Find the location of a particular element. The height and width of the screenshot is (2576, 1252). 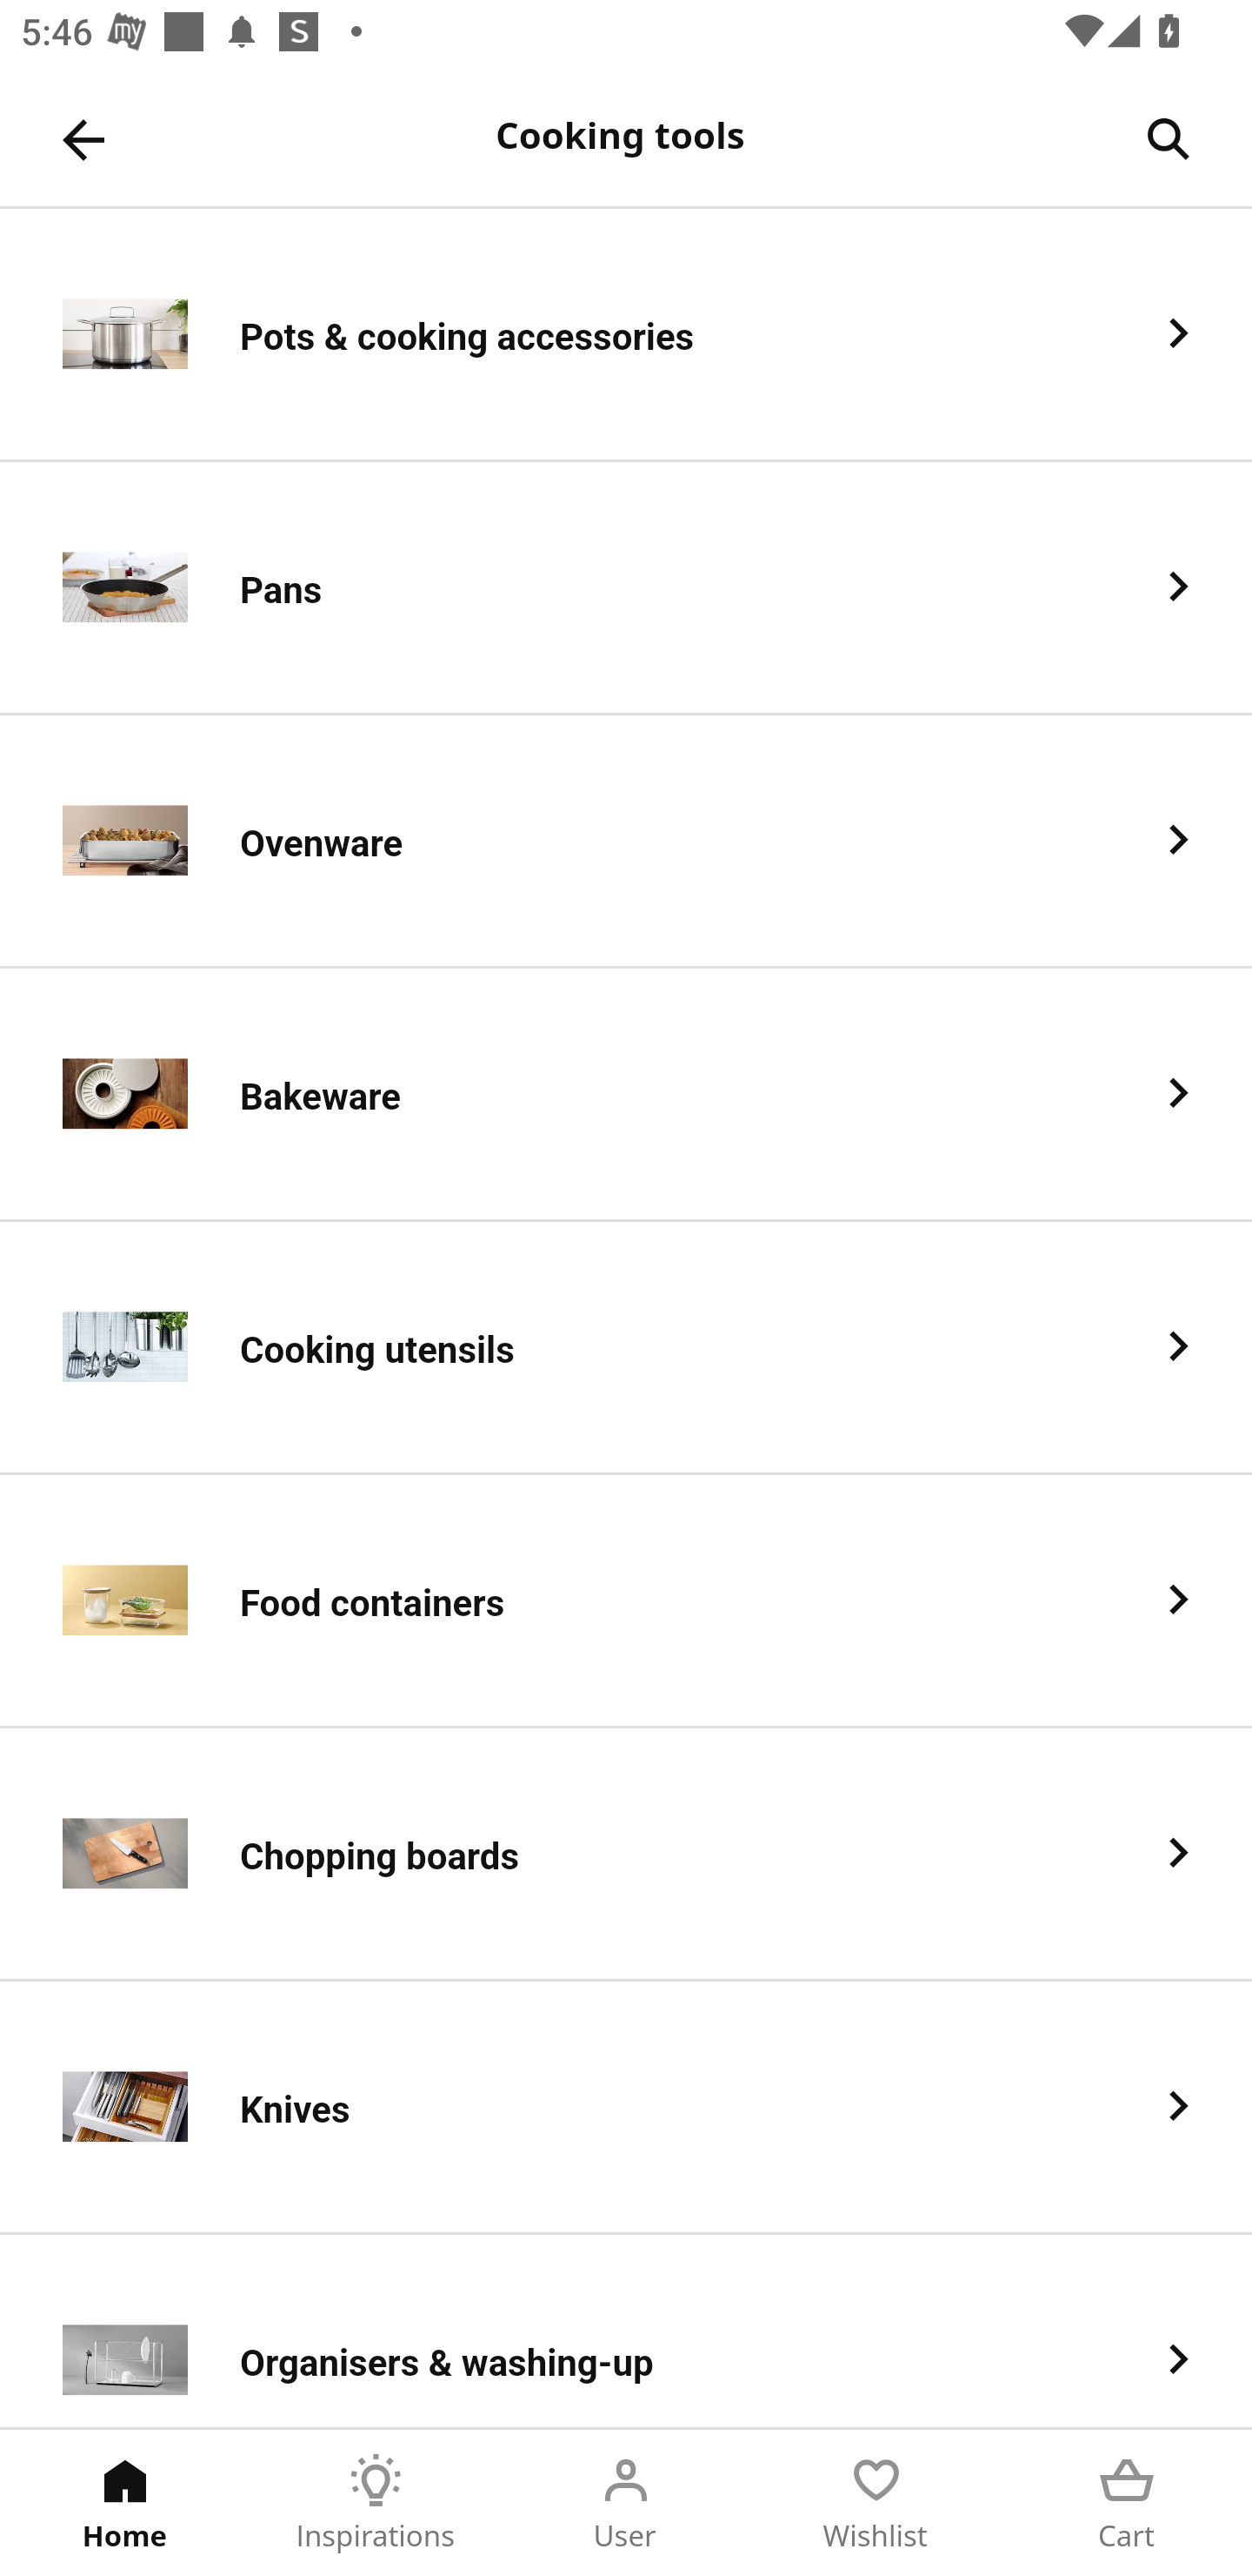

Food containers is located at coordinates (626, 1602).